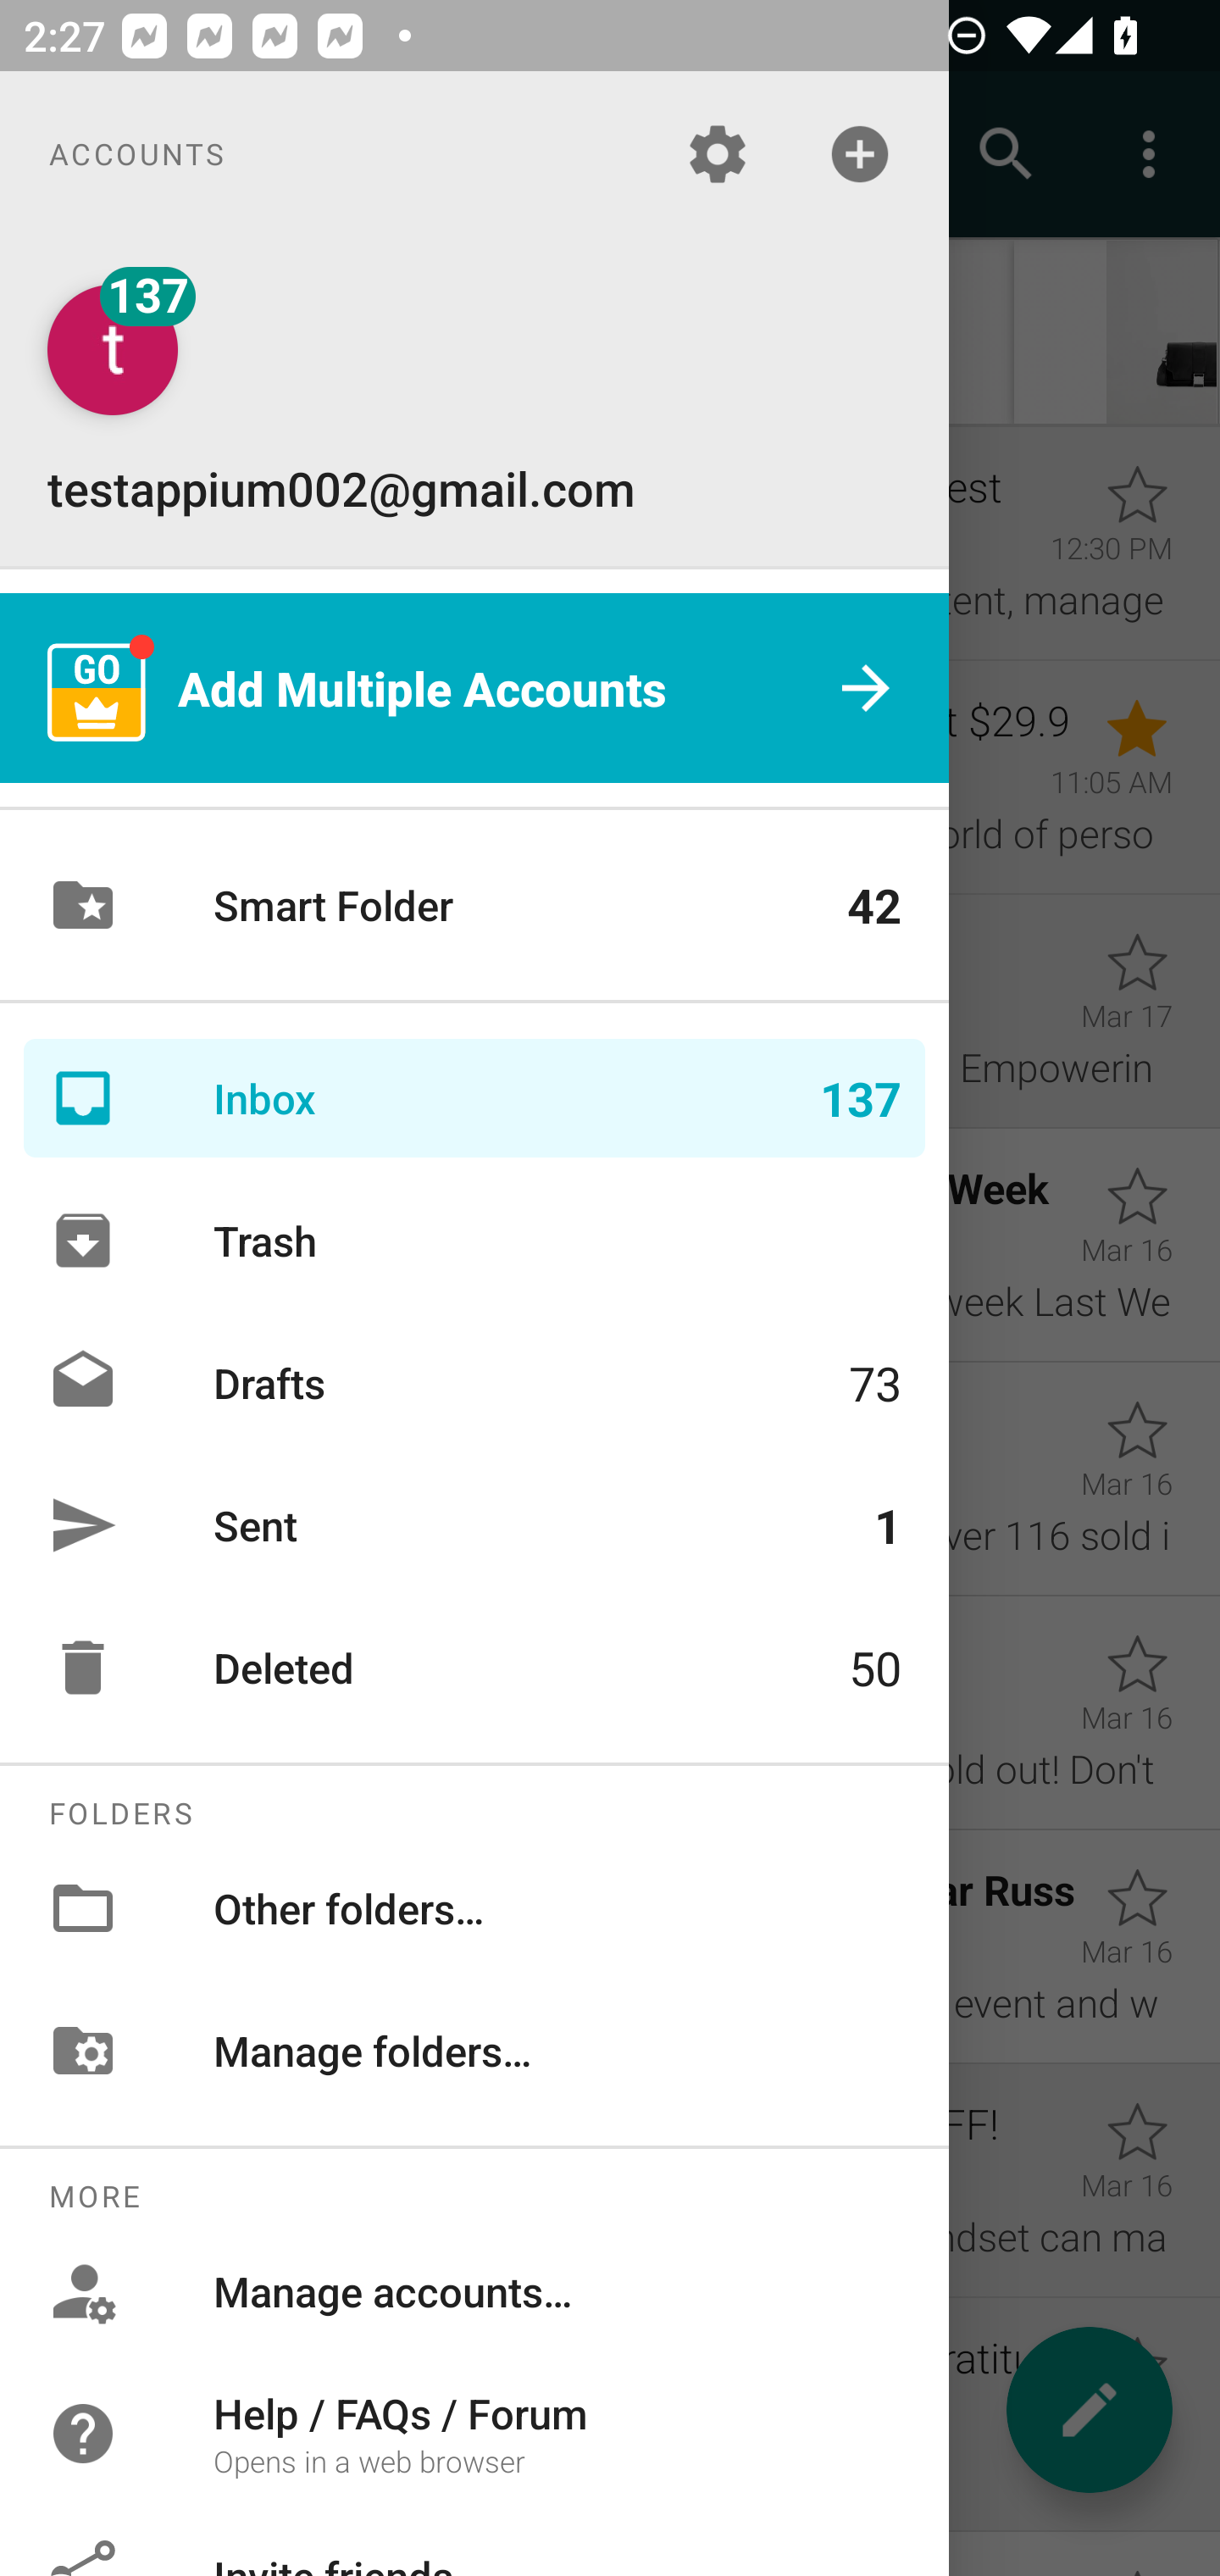 The image size is (1220, 2576). I want to click on Inbox 137, so click(474, 1098).